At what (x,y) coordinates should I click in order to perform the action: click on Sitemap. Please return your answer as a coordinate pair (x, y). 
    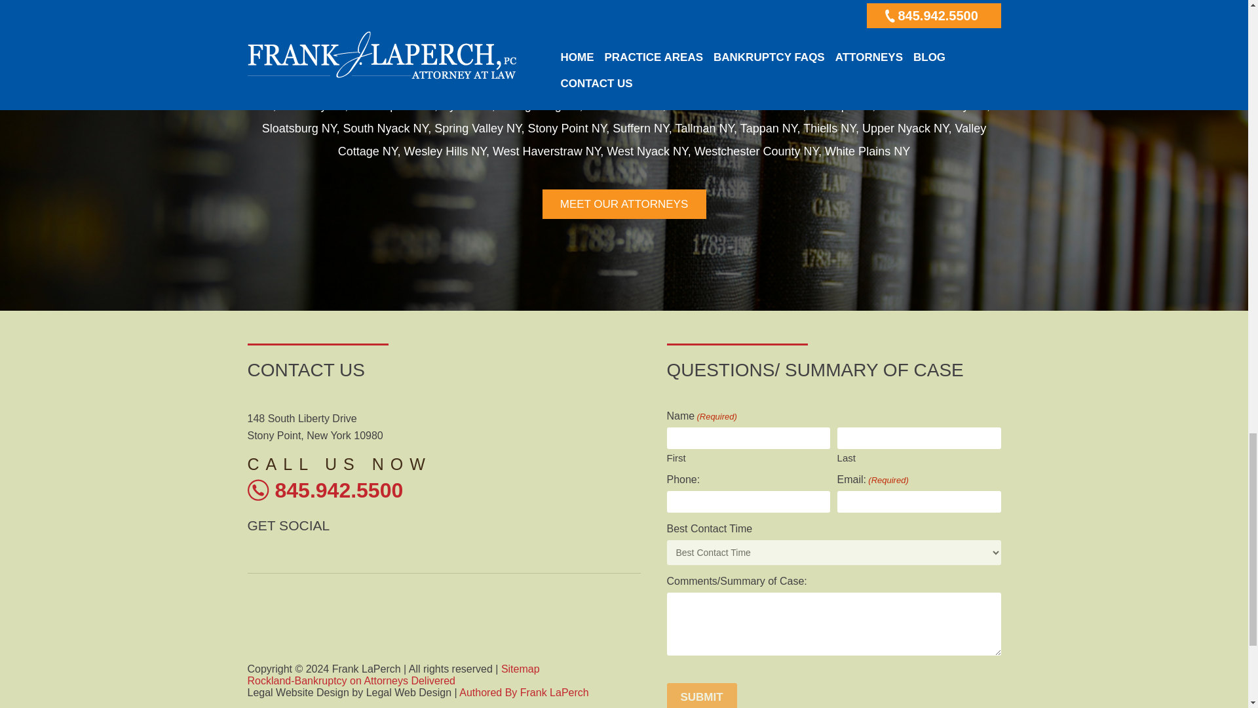
    Looking at the image, I should click on (520, 669).